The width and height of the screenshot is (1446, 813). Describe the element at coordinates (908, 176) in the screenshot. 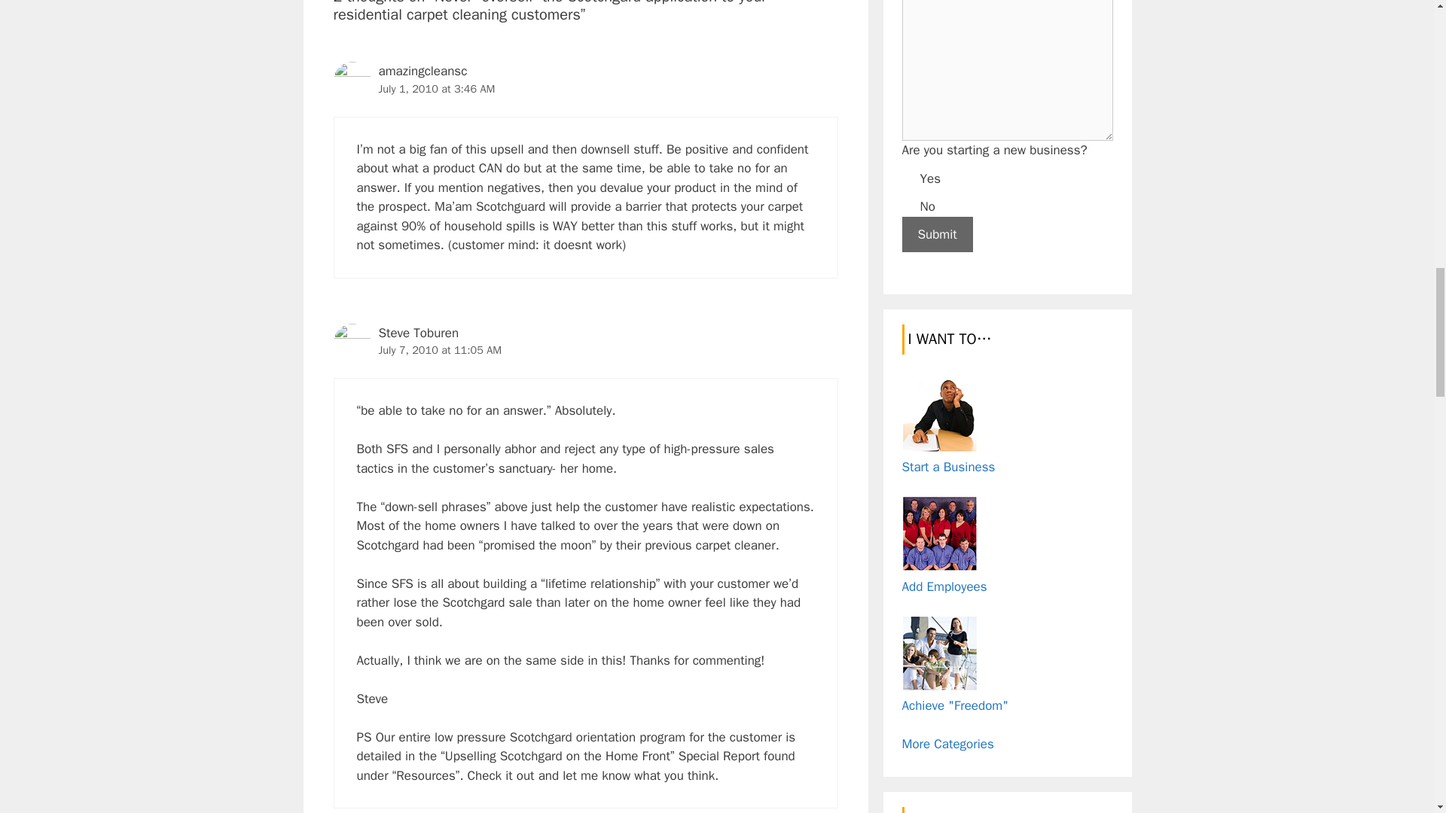

I see `Yes` at that location.